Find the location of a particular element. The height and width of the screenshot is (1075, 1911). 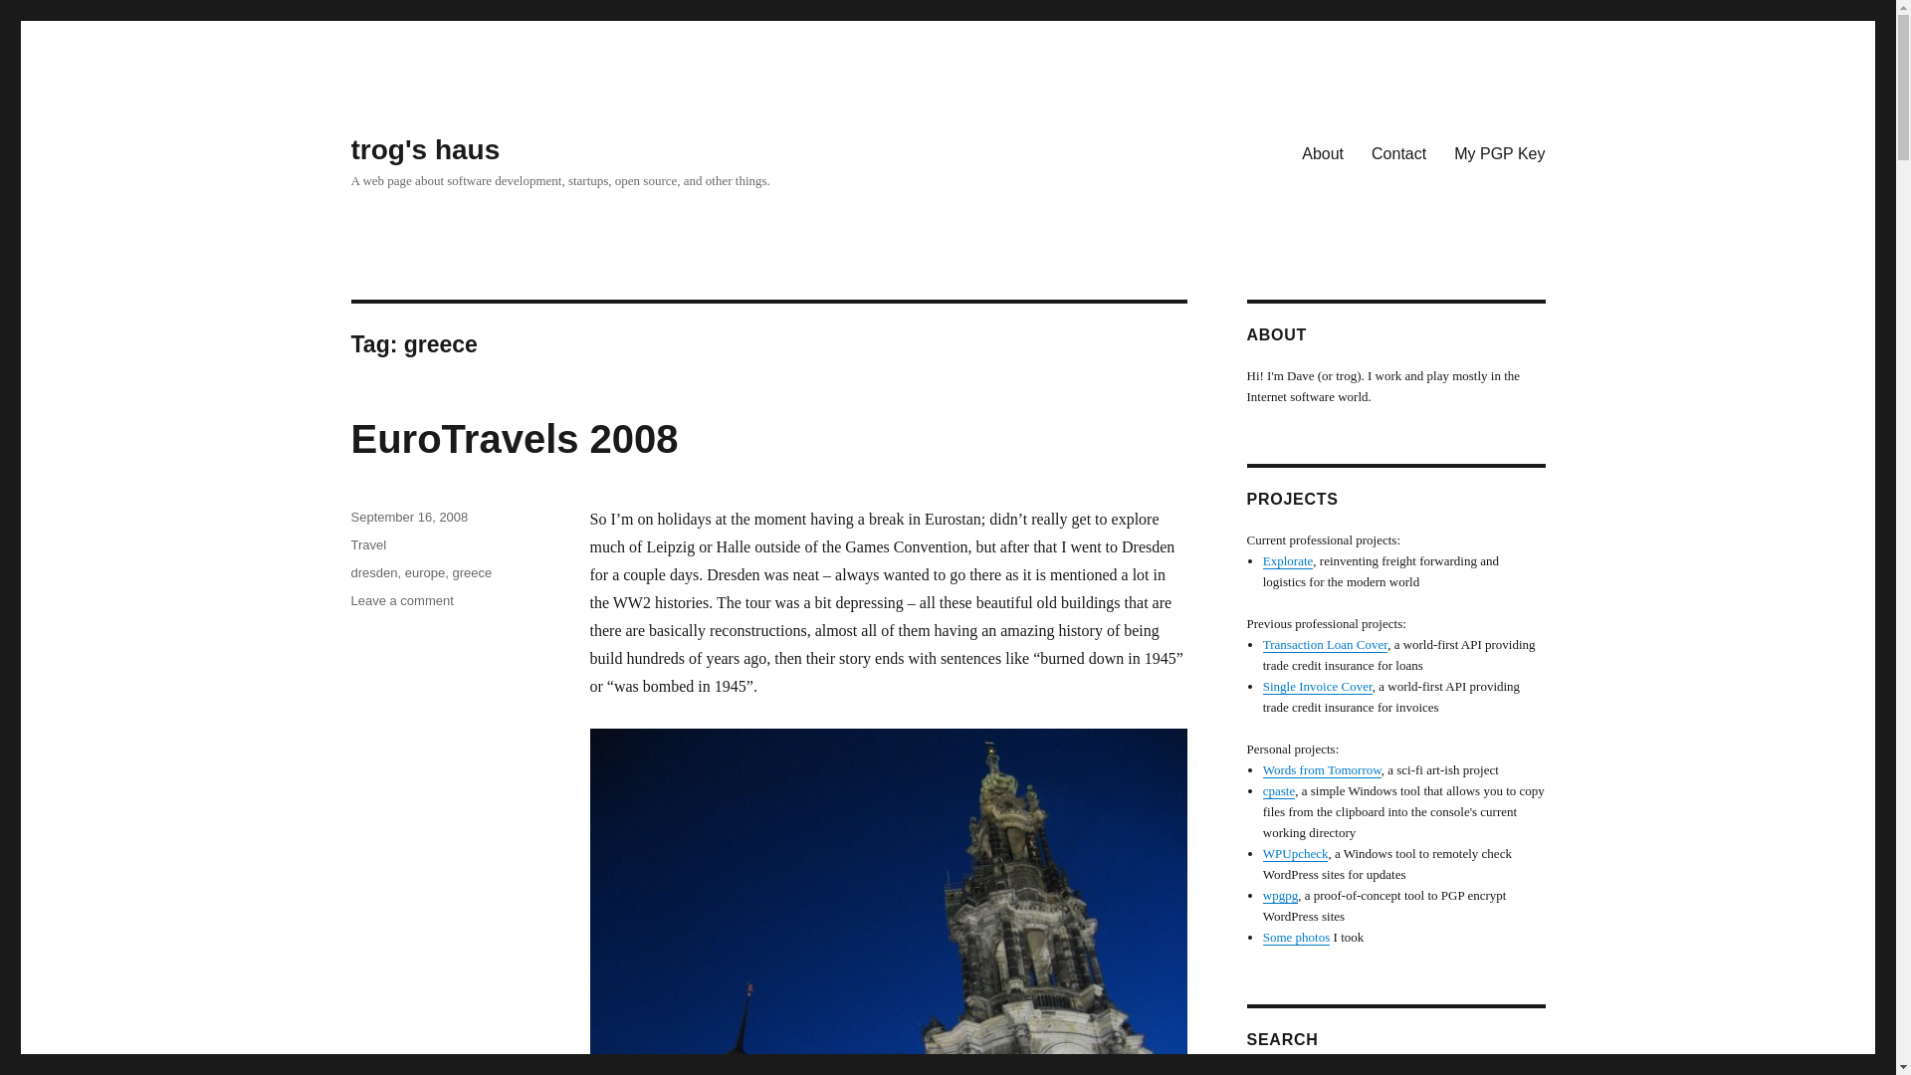

Travel is located at coordinates (401, 601).